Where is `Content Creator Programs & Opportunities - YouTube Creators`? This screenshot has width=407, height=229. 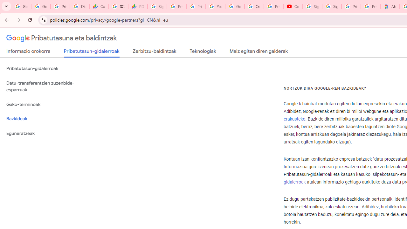
Content Creator Programs & Opportunities - YouTube Creators is located at coordinates (293, 6).